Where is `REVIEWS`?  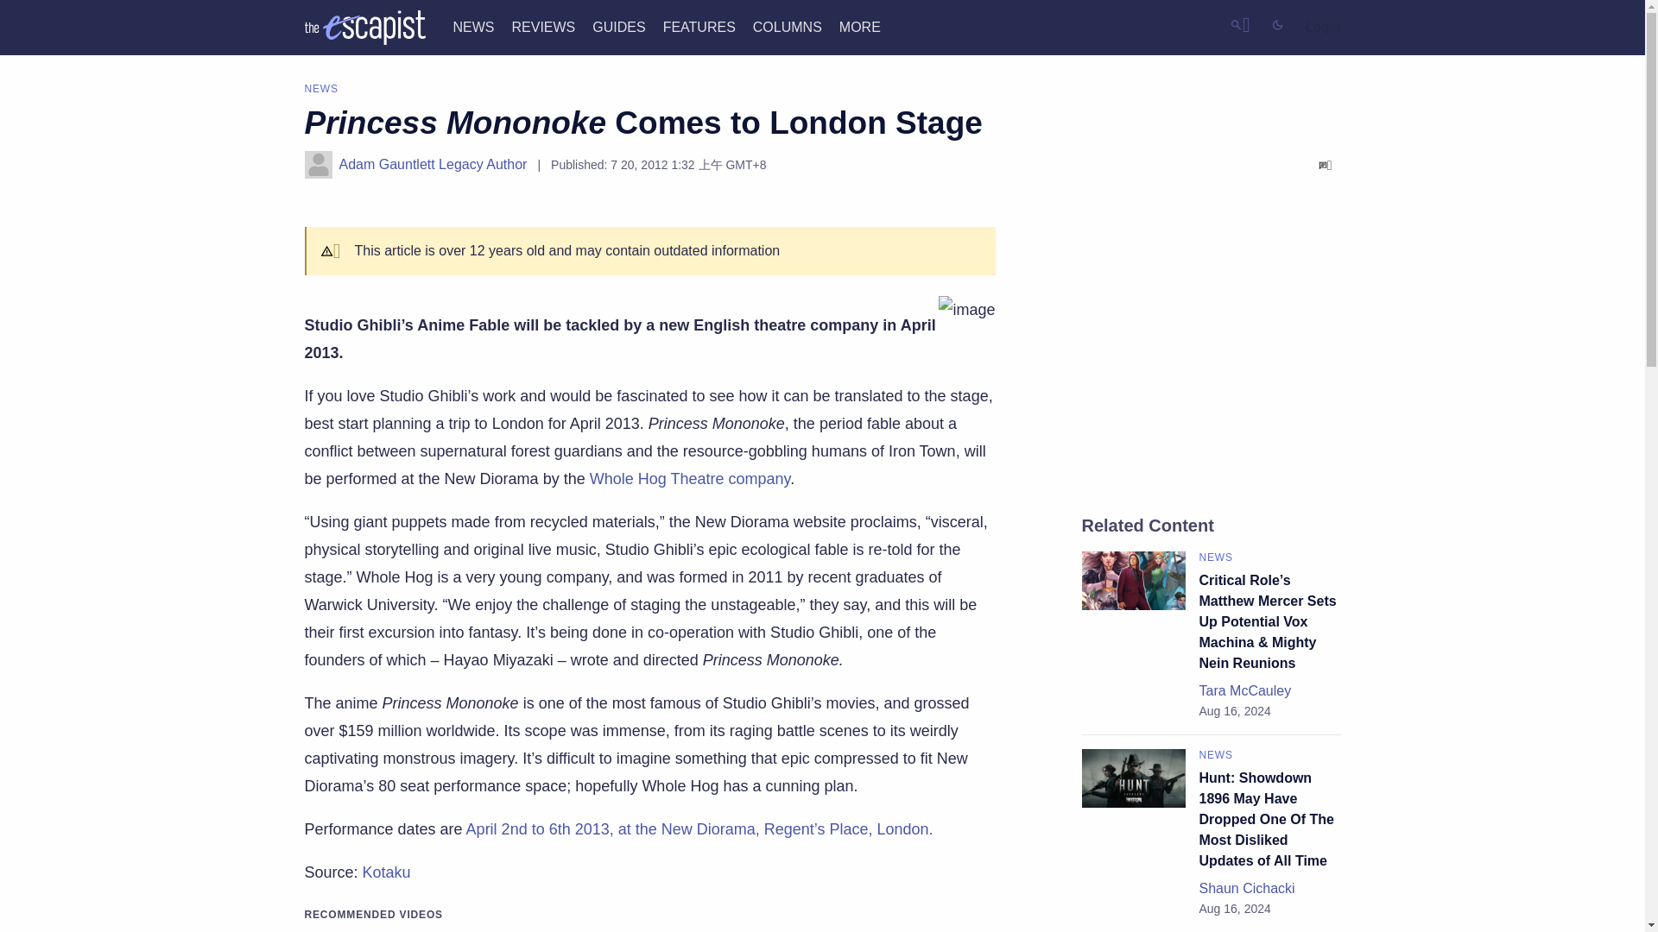
REVIEWS is located at coordinates (542, 26).